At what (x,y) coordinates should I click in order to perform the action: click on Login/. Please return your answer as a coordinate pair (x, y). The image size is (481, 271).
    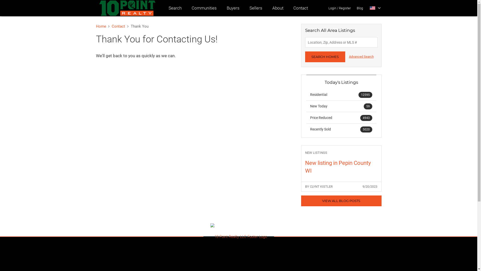
    Looking at the image, I should click on (333, 8).